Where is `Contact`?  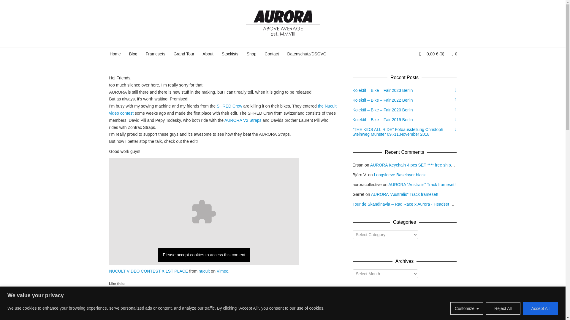 Contact is located at coordinates (271, 54).